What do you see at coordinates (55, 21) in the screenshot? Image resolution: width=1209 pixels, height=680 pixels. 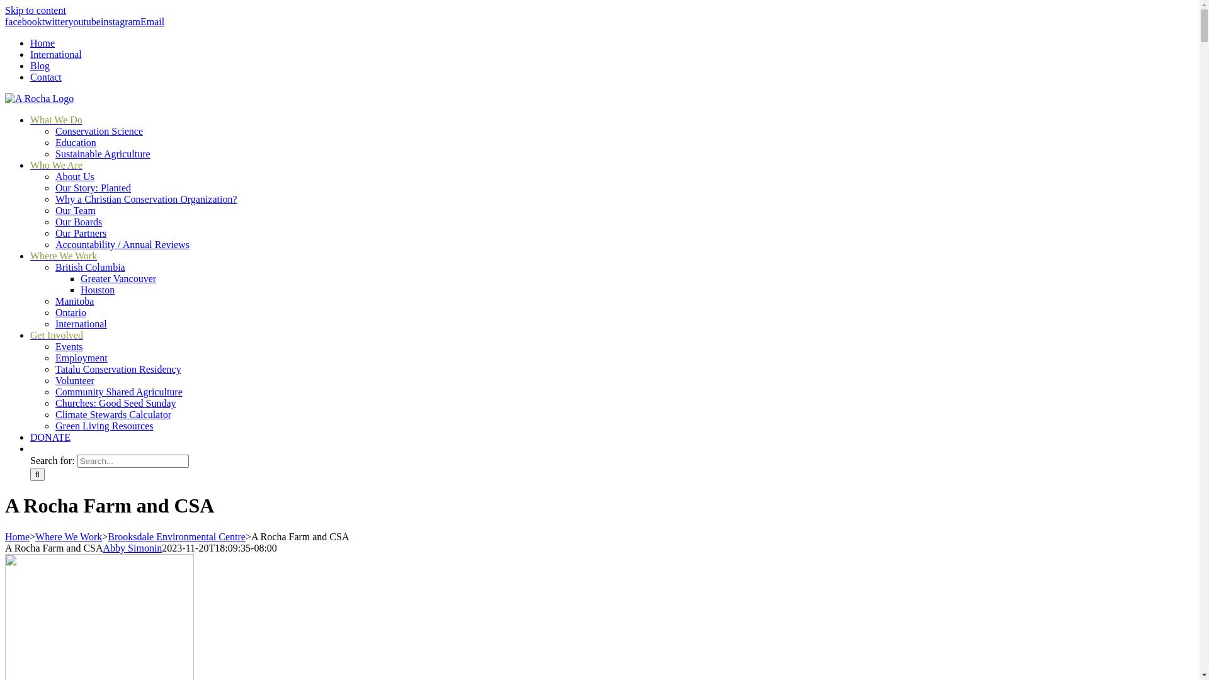 I see `twitter` at bounding box center [55, 21].